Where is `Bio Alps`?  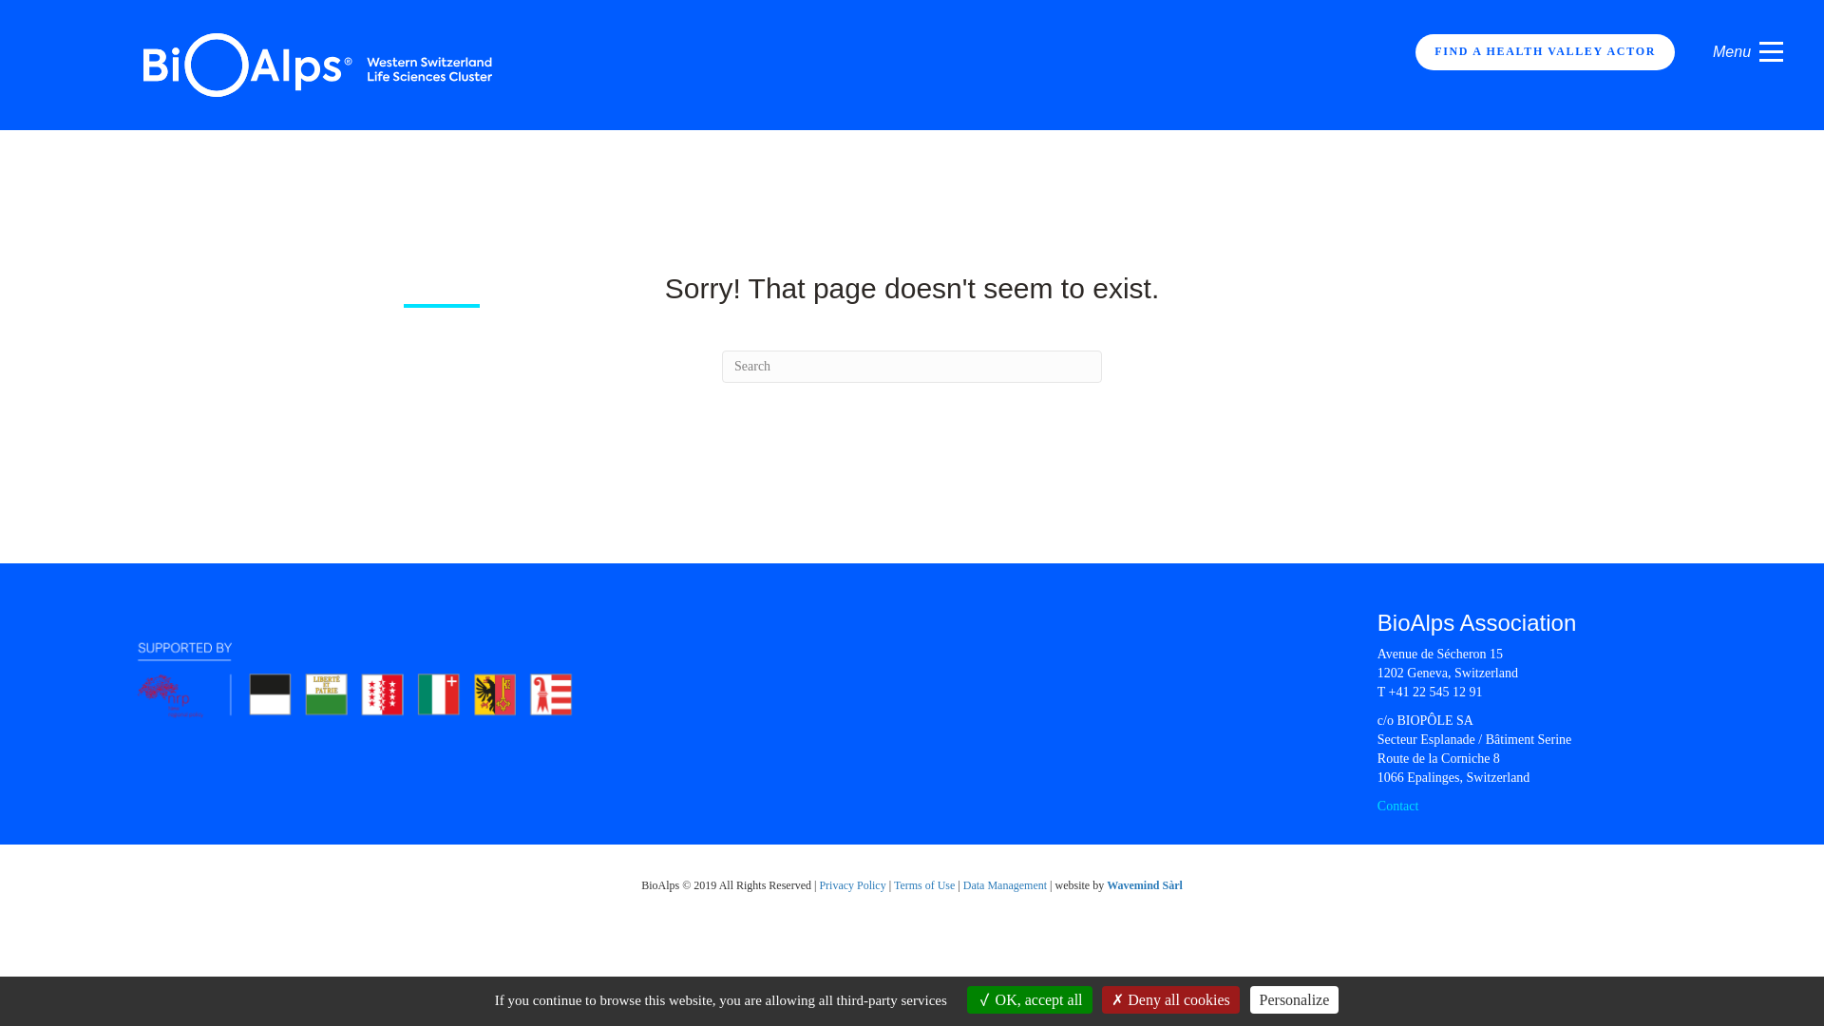
Bio Alps is located at coordinates (319, 64).